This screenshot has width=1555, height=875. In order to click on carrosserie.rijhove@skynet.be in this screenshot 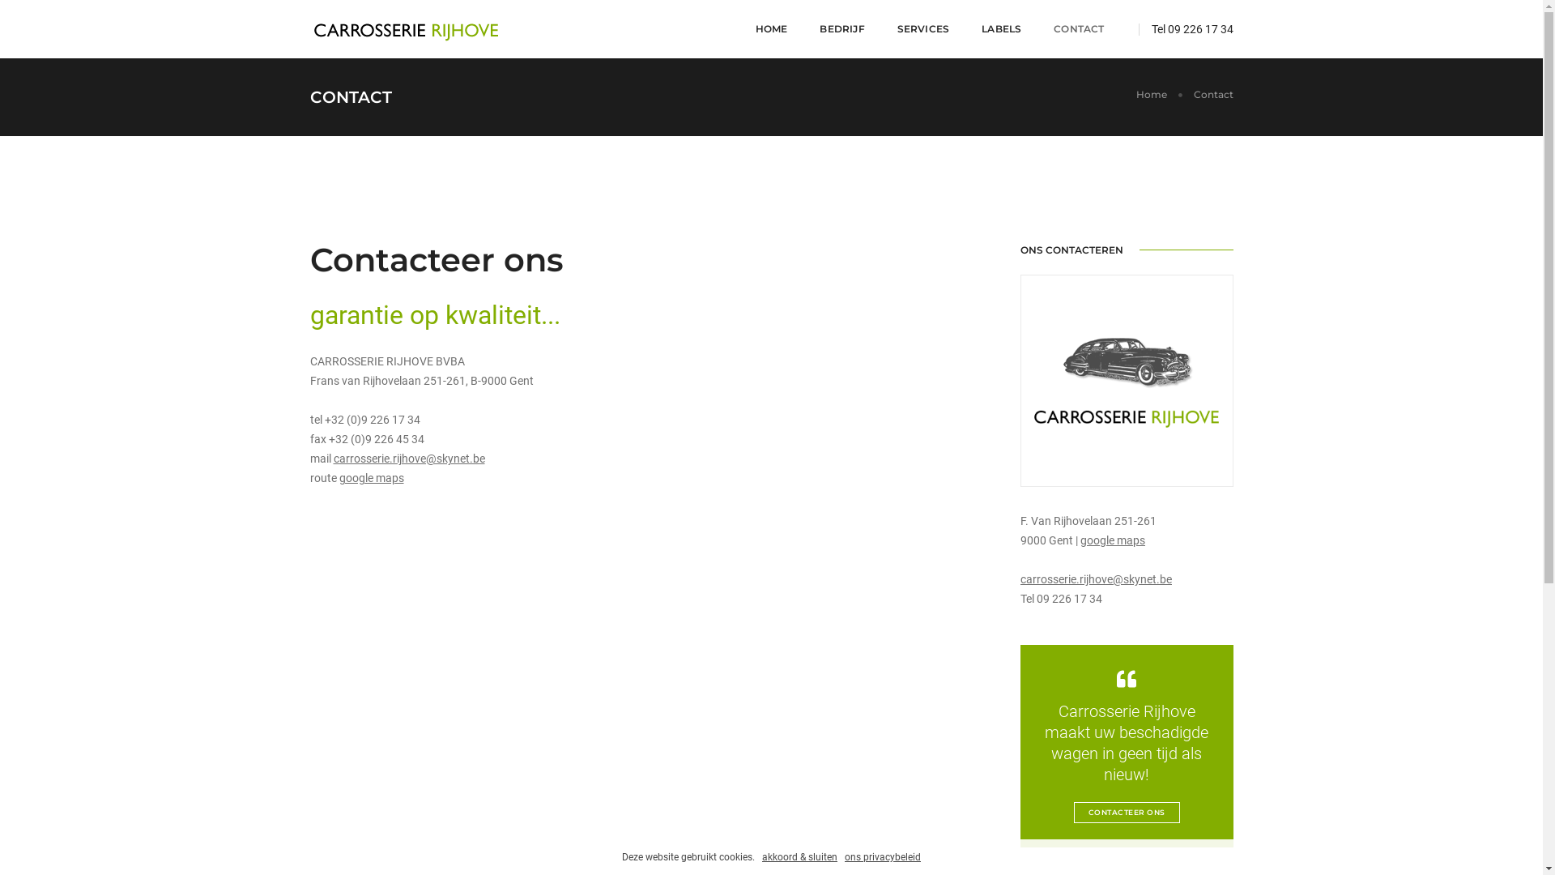, I will do `click(1097, 579)`.